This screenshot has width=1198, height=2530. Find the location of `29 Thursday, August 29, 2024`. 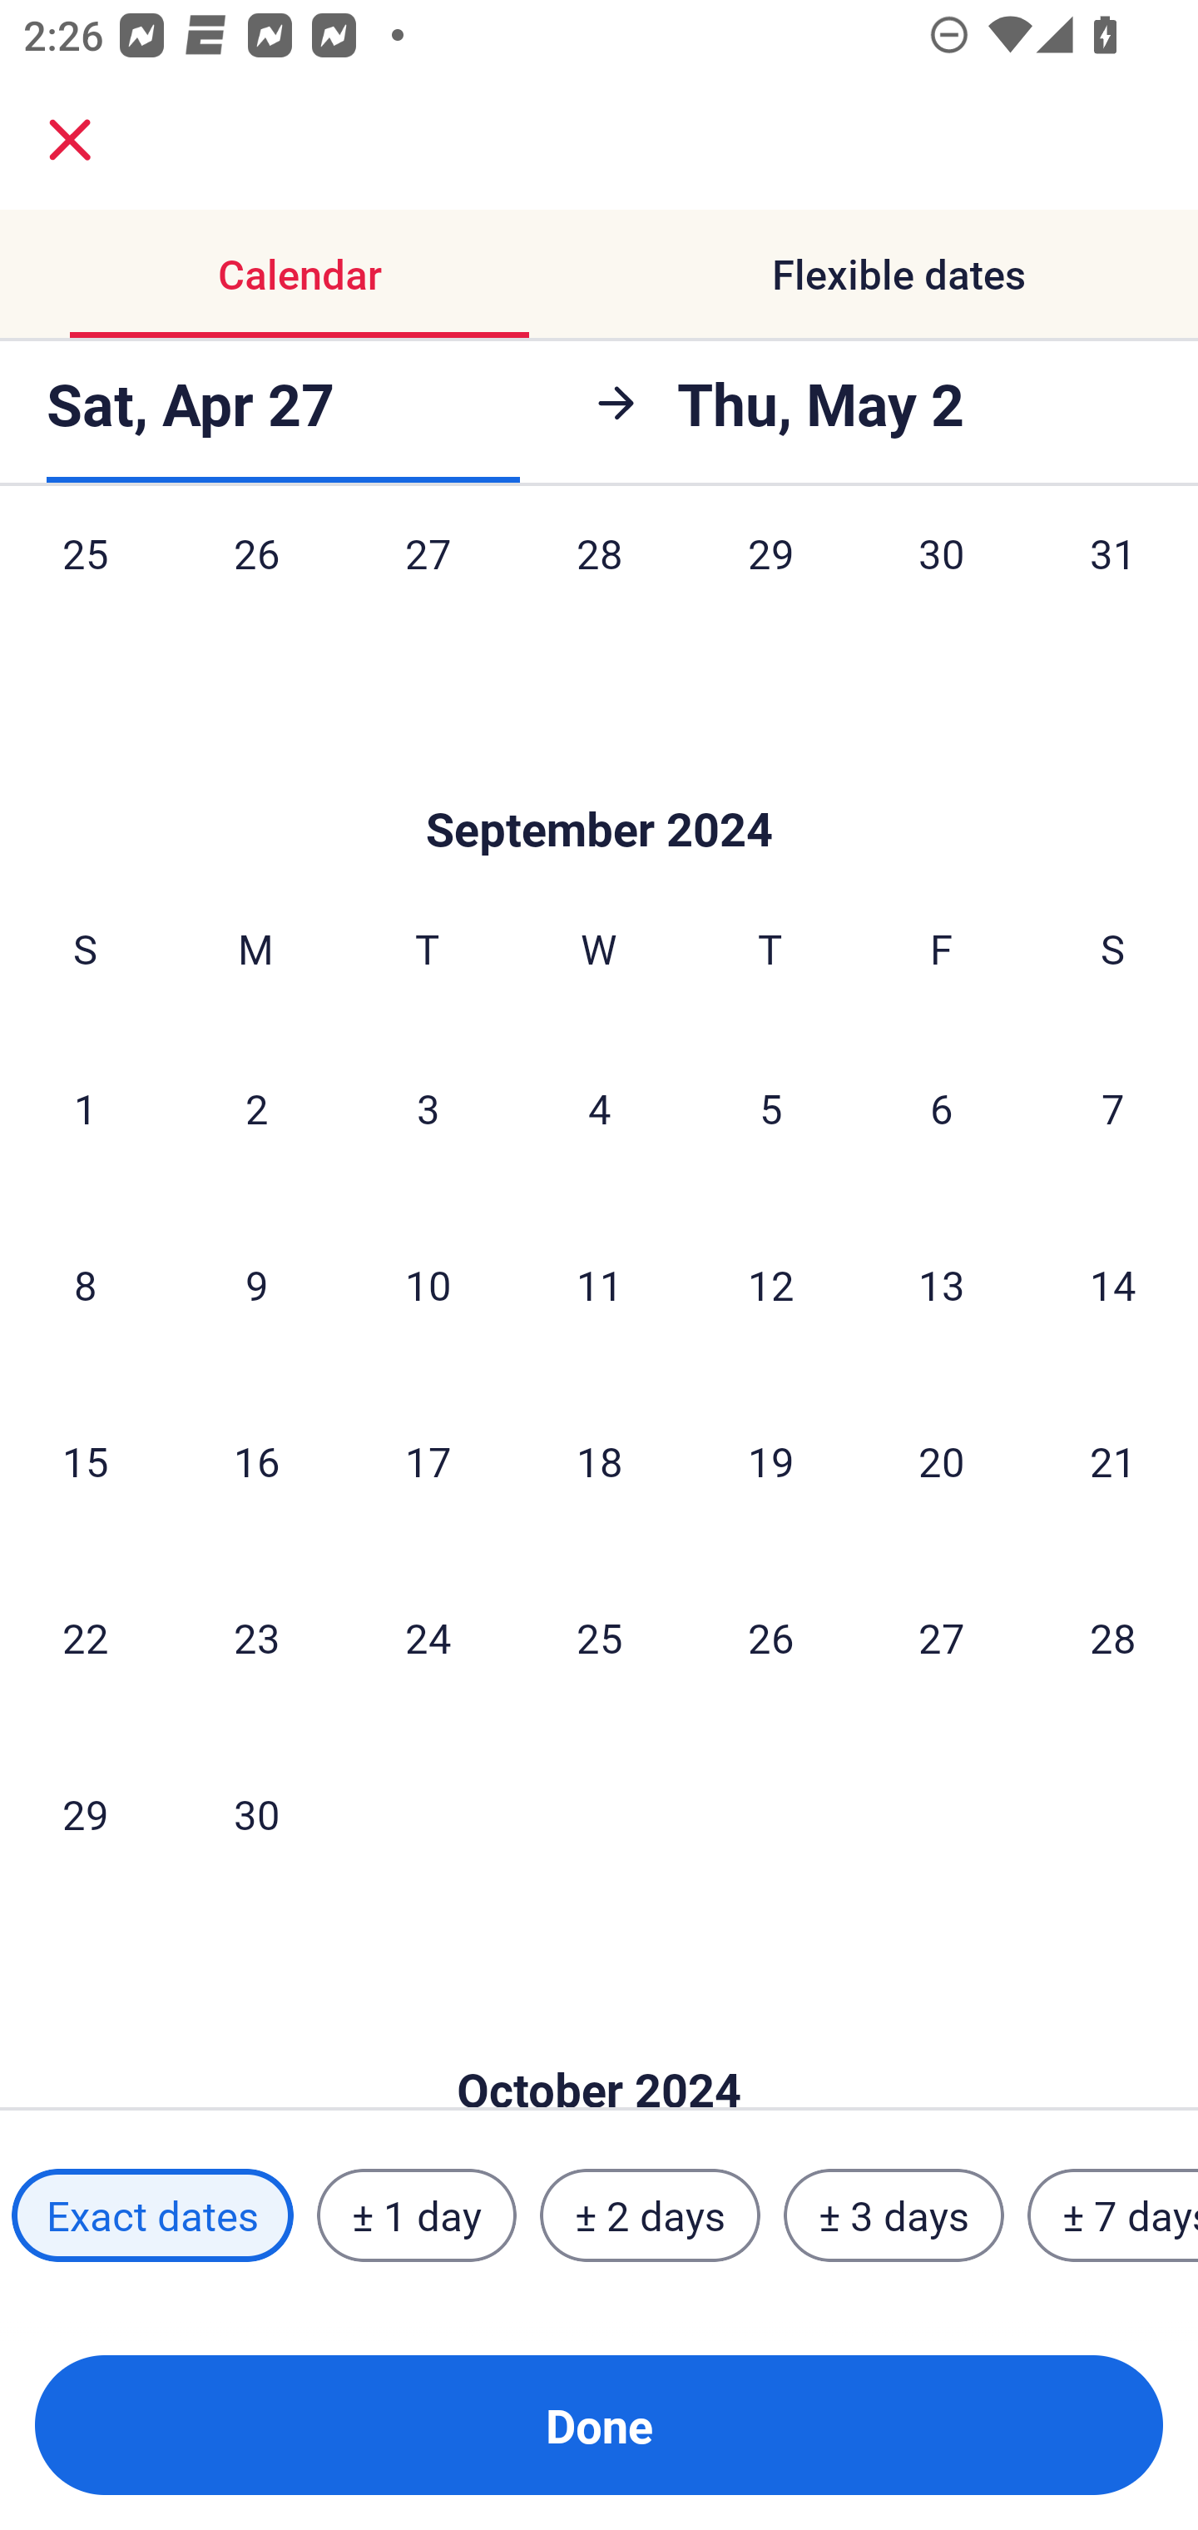

29 Thursday, August 29, 2024 is located at coordinates (770, 586).